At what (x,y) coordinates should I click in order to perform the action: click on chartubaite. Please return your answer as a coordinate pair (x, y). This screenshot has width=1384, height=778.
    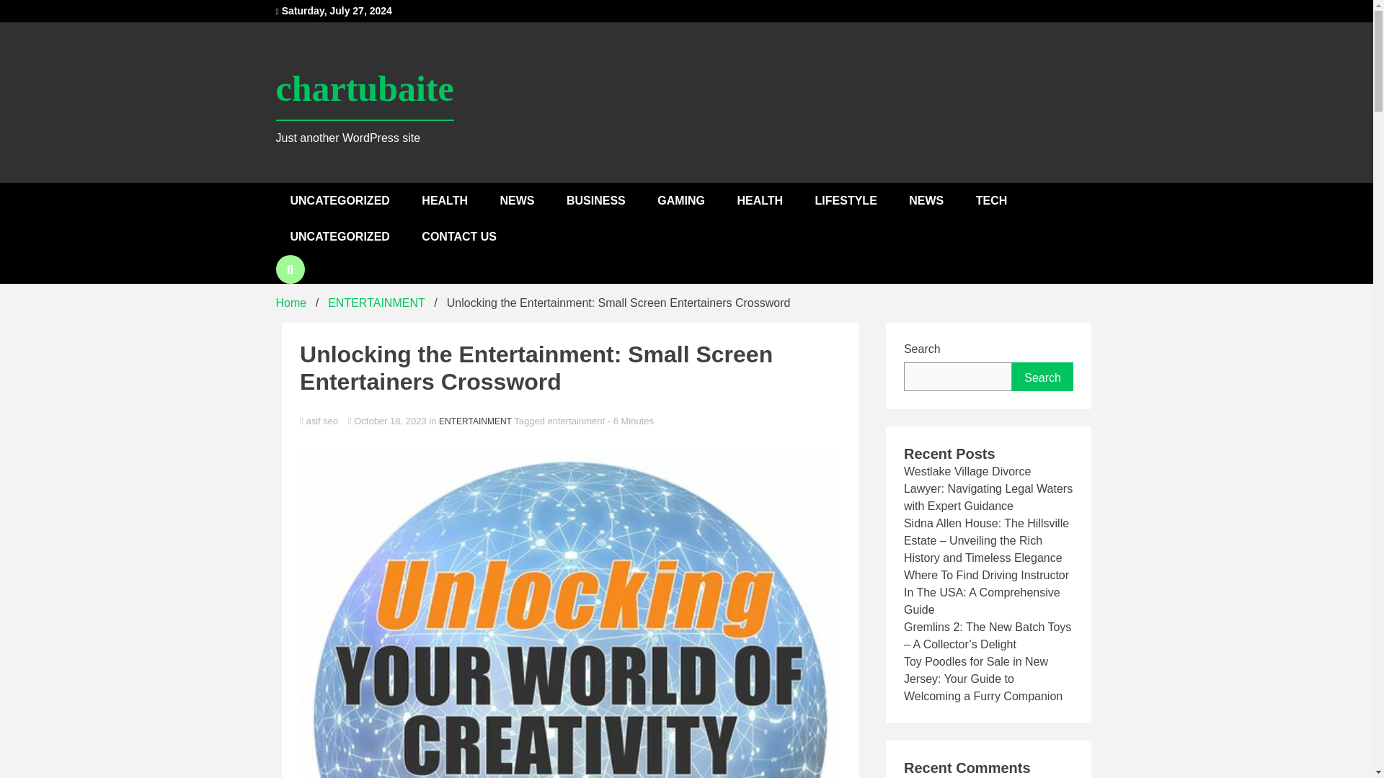
    Looking at the image, I should click on (365, 89).